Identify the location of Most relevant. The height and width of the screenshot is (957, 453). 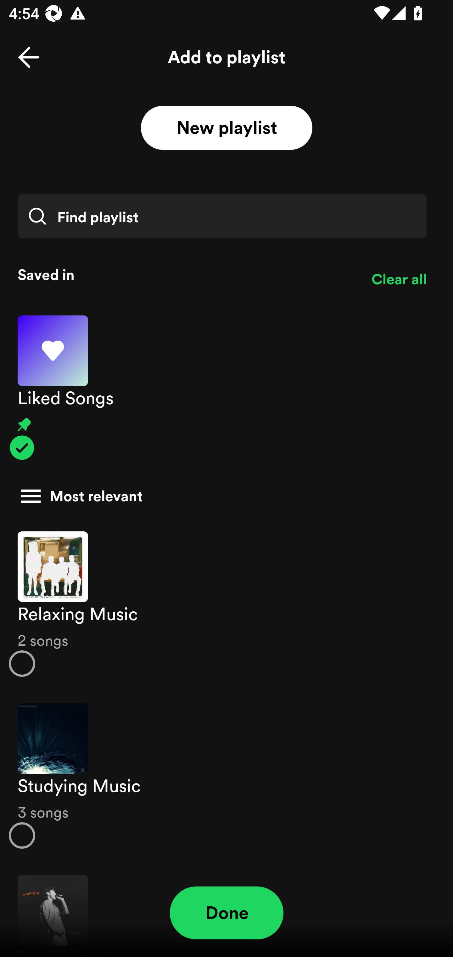
(222, 496).